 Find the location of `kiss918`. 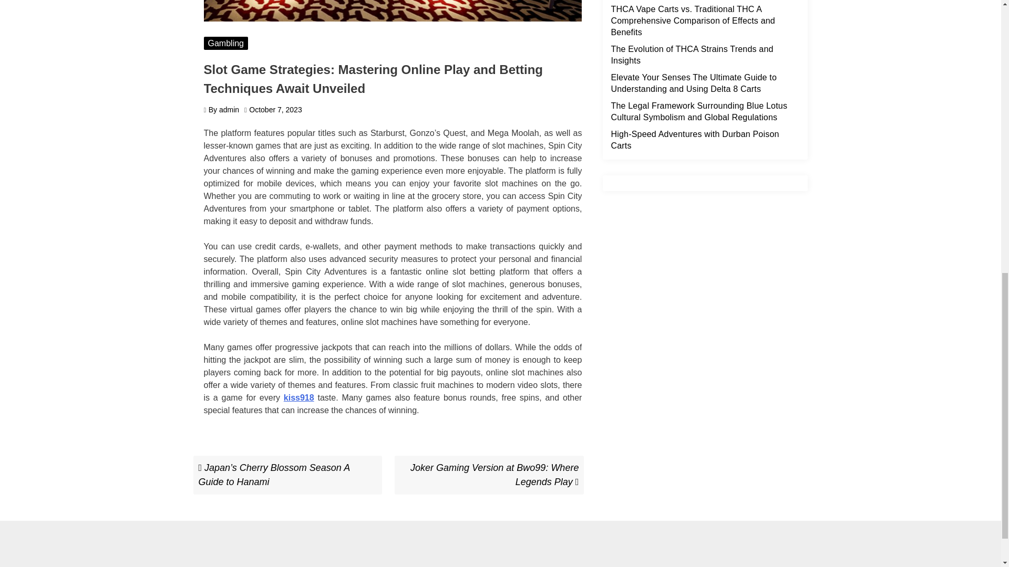

kiss918 is located at coordinates (298, 397).